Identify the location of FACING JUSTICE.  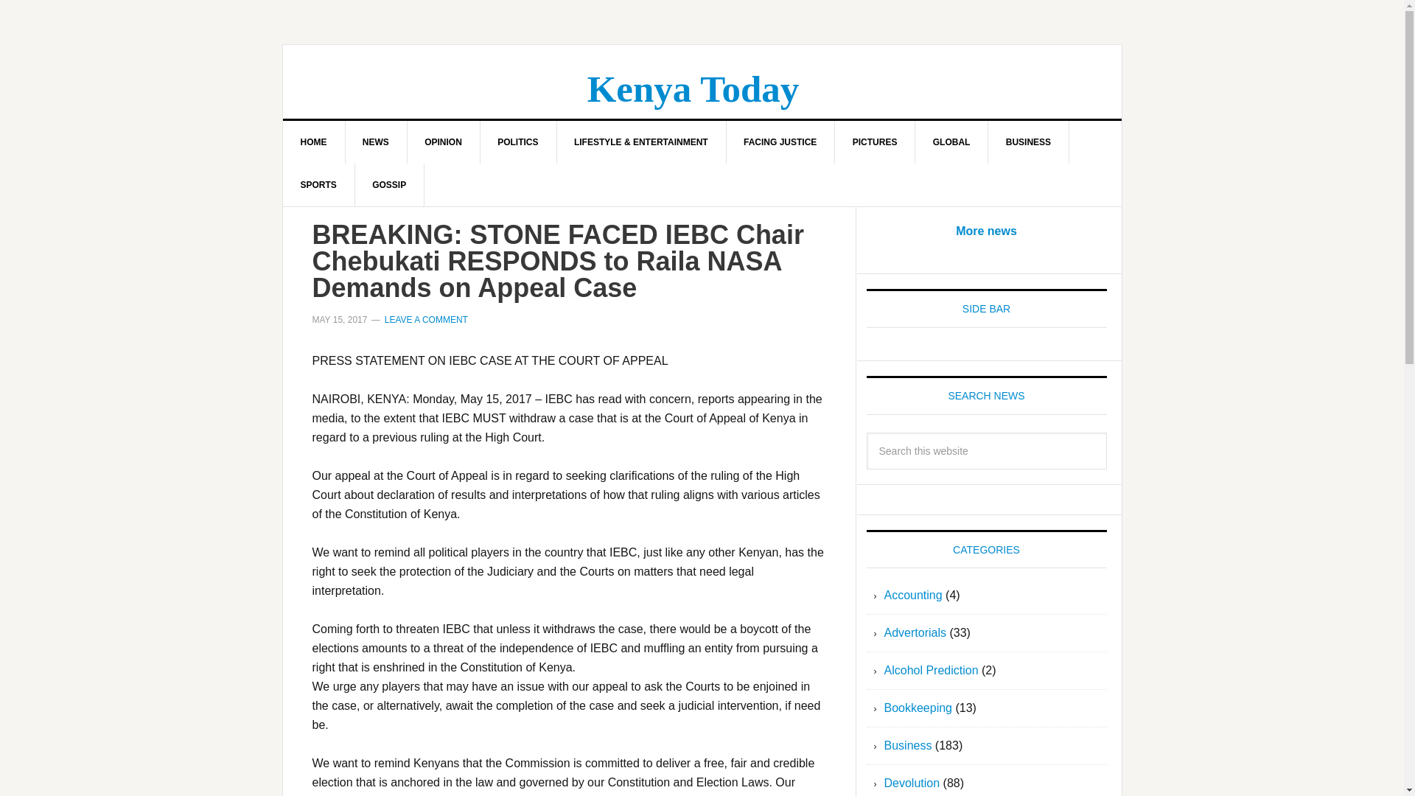
(780, 142).